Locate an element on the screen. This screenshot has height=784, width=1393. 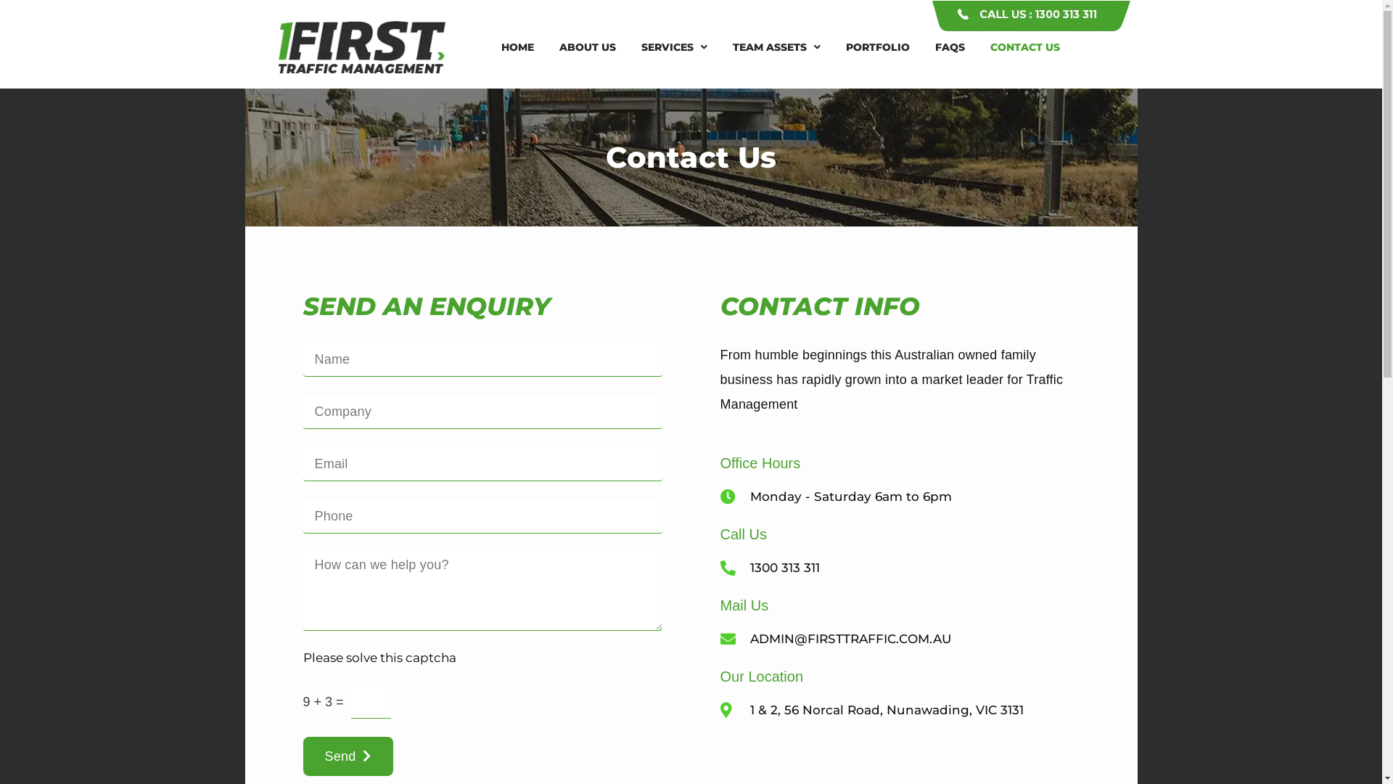
ADMIN@FIRSTTRAFFIC.COM.AU is located at coordinates (900, 639).